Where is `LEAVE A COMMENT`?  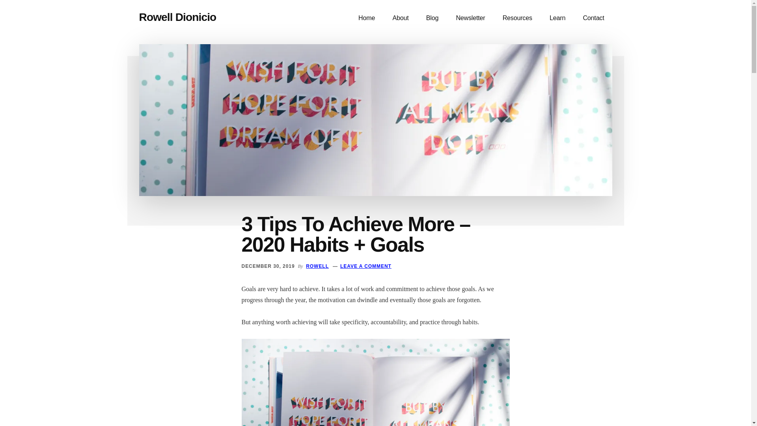 LEAVE A COMMENT is located at coordinates (365, 266).